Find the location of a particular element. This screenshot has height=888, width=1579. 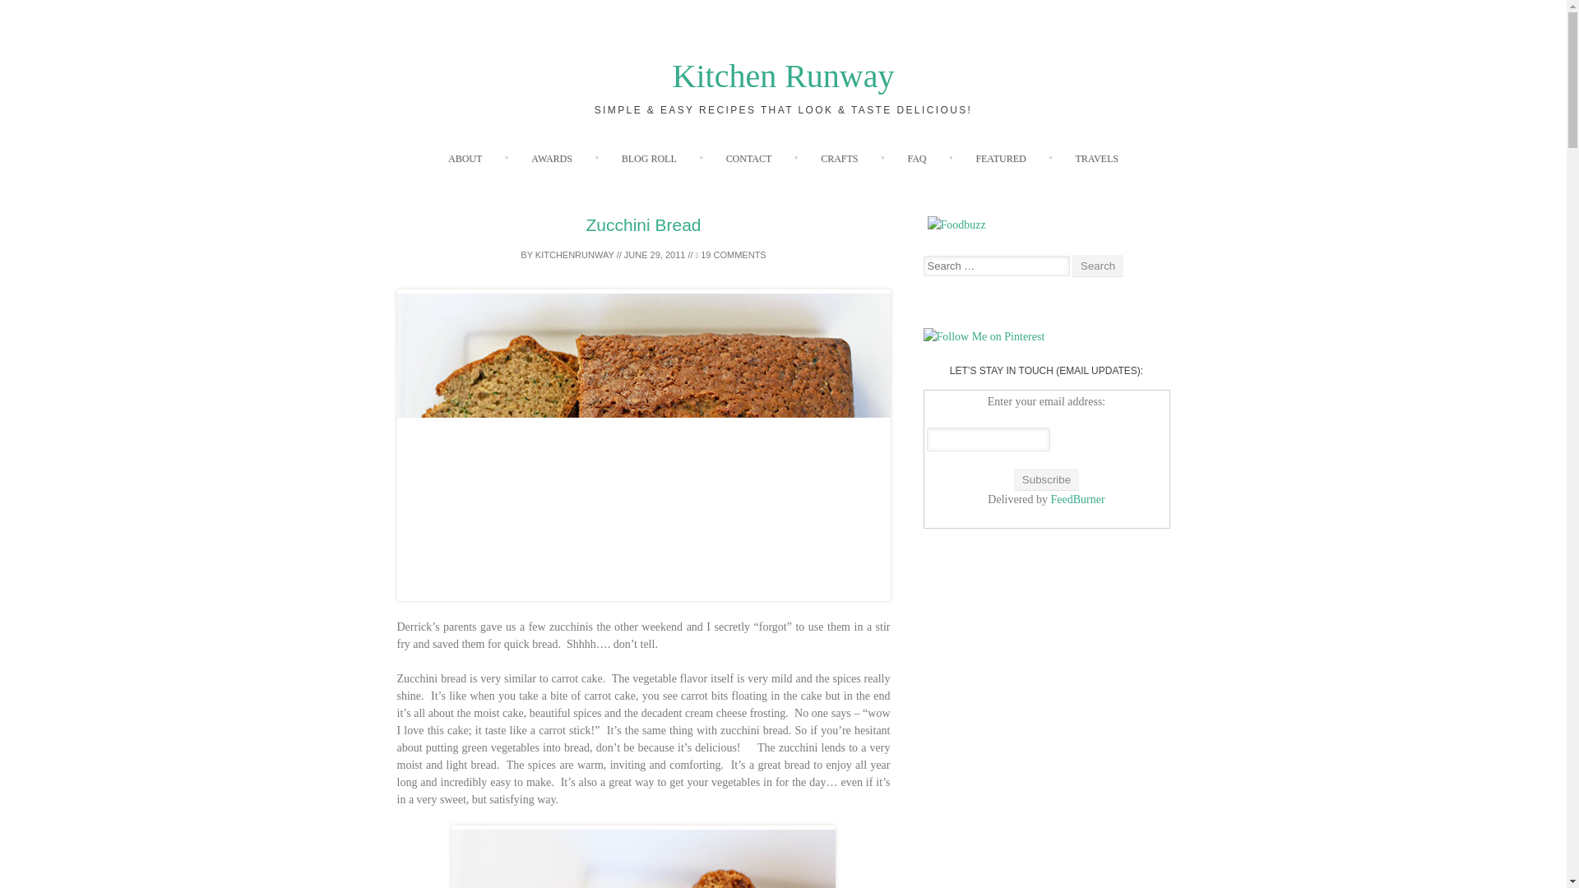

Zucchini Bread is located at coordinates (643, 446).